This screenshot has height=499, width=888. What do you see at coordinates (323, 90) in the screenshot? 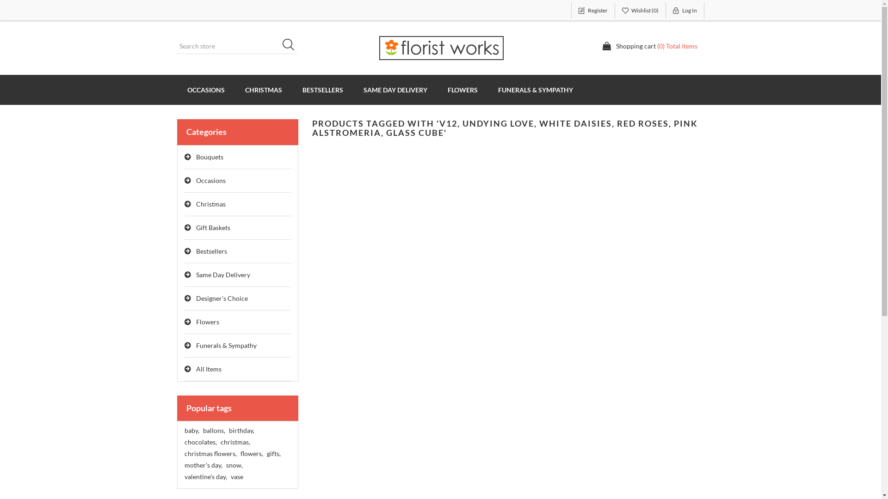
I see `BESTSELLERS` at bounding box center [323, 90].